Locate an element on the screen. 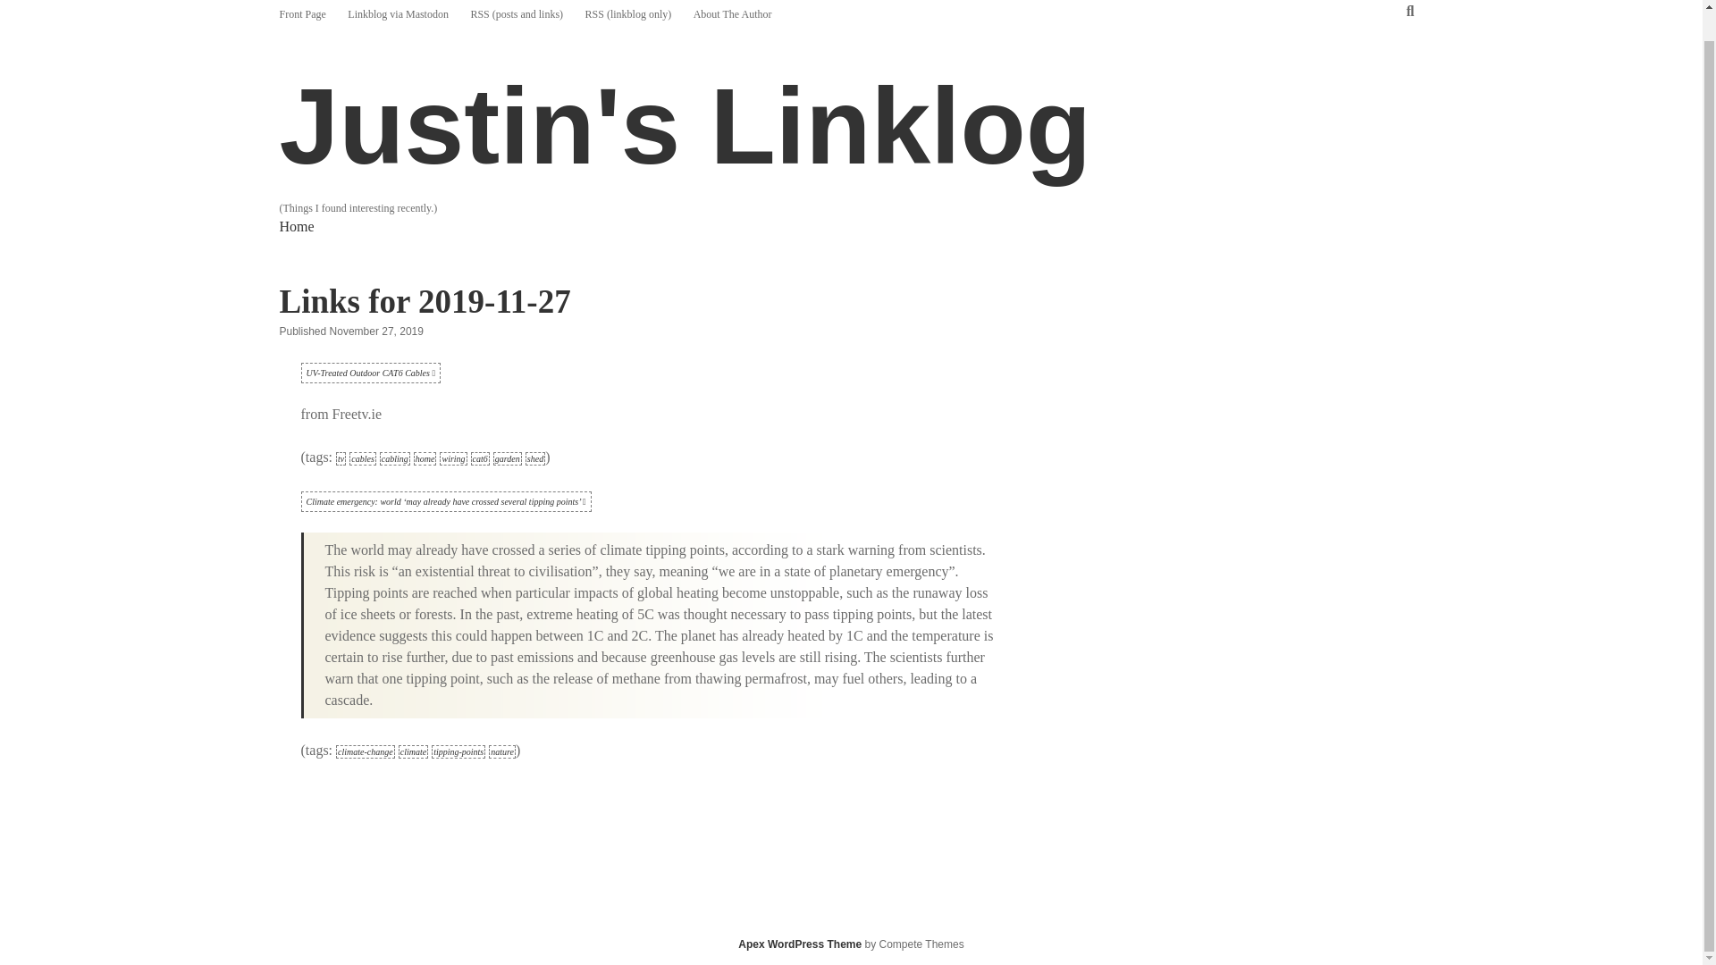  home is located at coordinates (425, 458).